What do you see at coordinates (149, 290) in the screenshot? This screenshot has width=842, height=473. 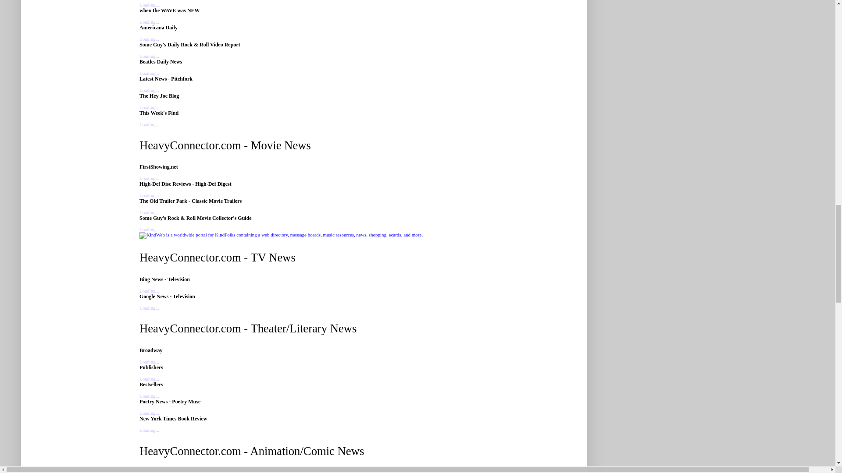 I see `Loading...` at bounding box center [149, 290].